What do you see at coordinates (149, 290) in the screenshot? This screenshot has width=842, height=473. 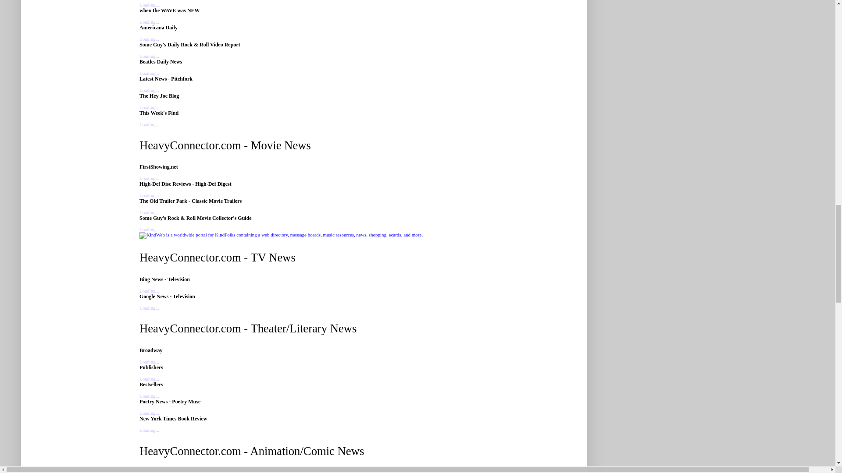 I see `Loading...` at bounding box center [149, 290].